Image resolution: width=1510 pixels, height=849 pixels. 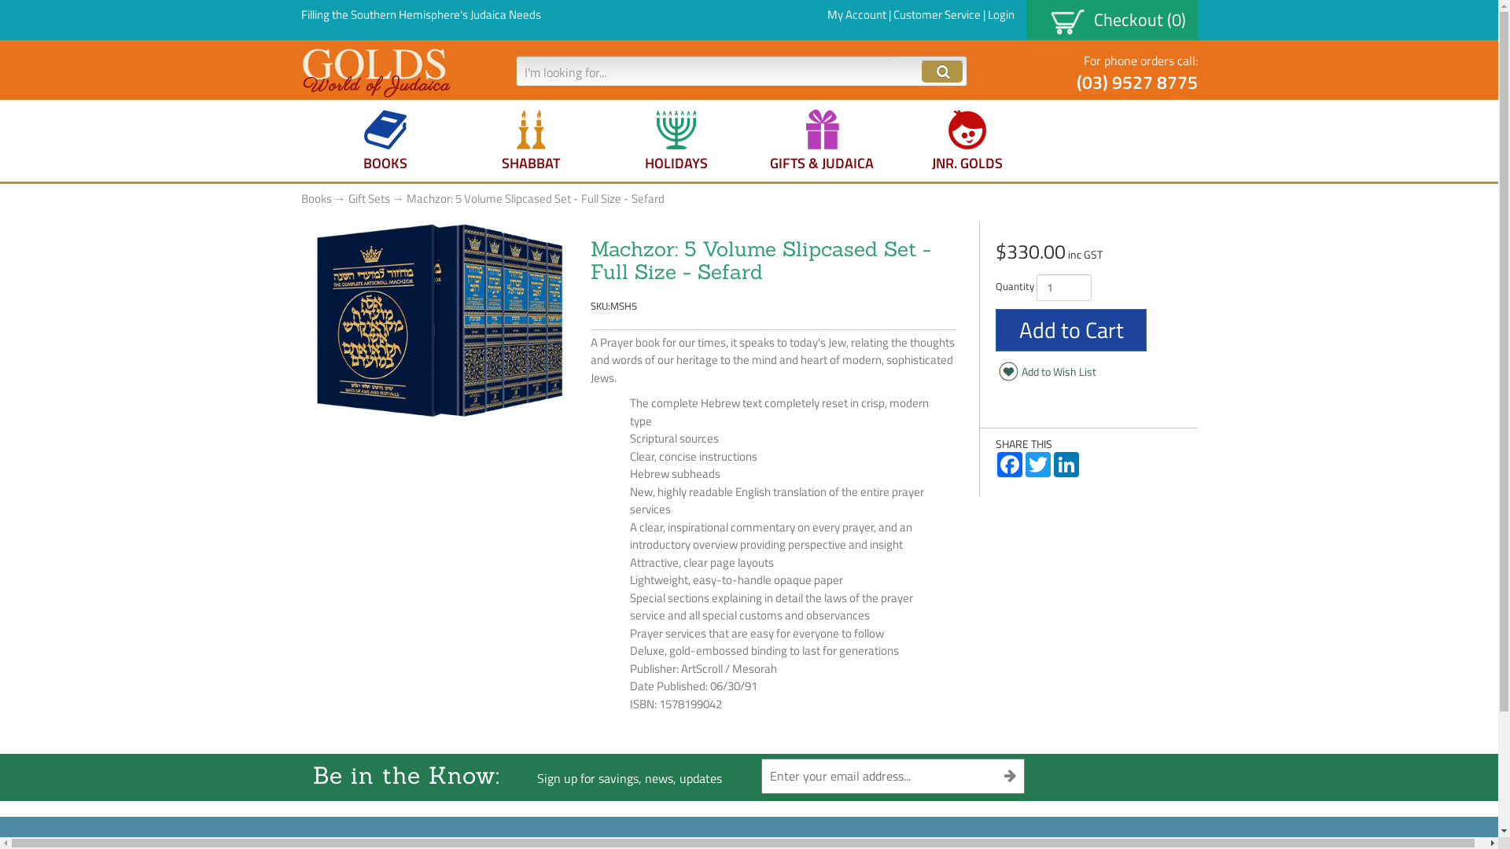 What do you see at coordinates (368, 198) in the screenshot?
I see `Gift Sets` at bounding box center [368, 198].